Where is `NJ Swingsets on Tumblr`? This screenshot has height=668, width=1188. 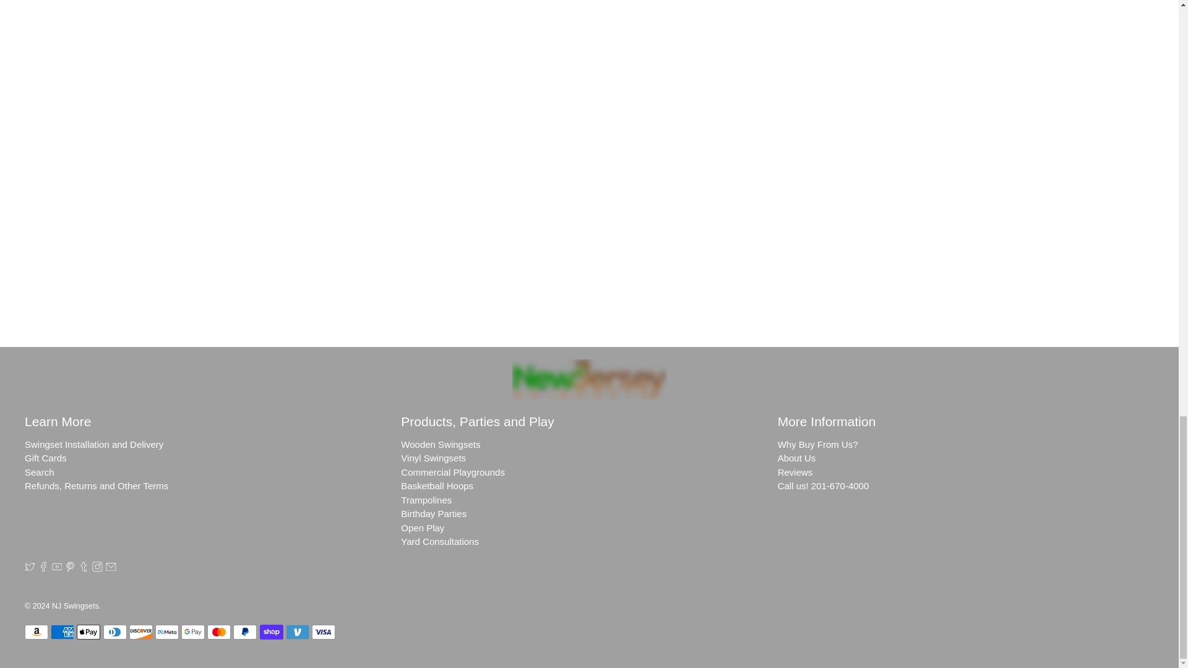
NJ Swingsets on Tumblr is located at coordinates (84, 568).